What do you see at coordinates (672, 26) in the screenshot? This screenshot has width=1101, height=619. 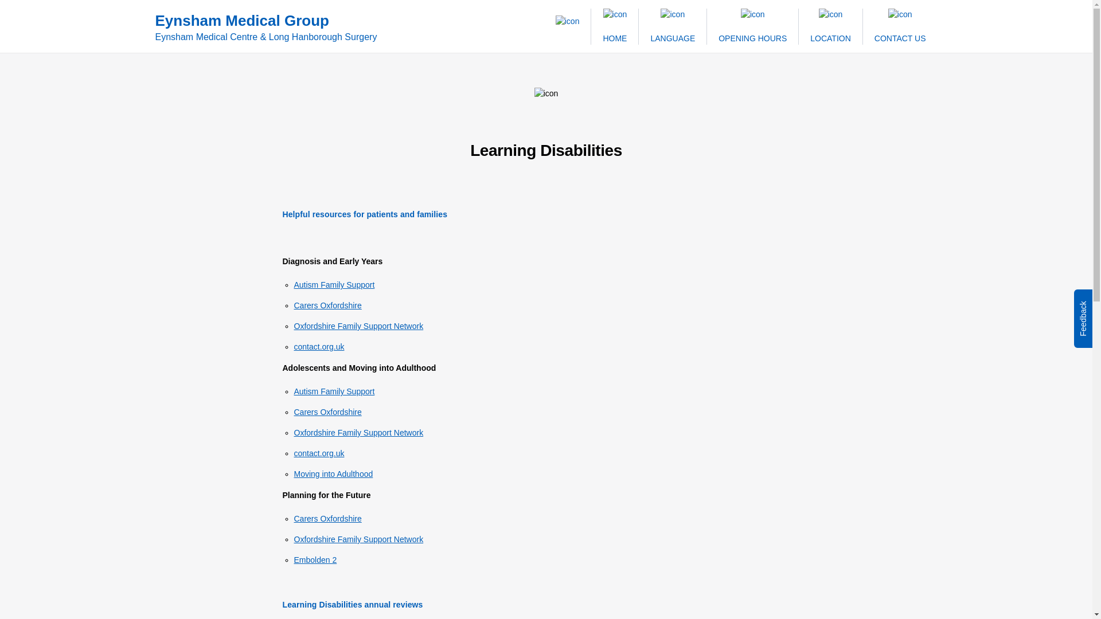 I see `LANGUAGE` at bounding box center [672, 26].